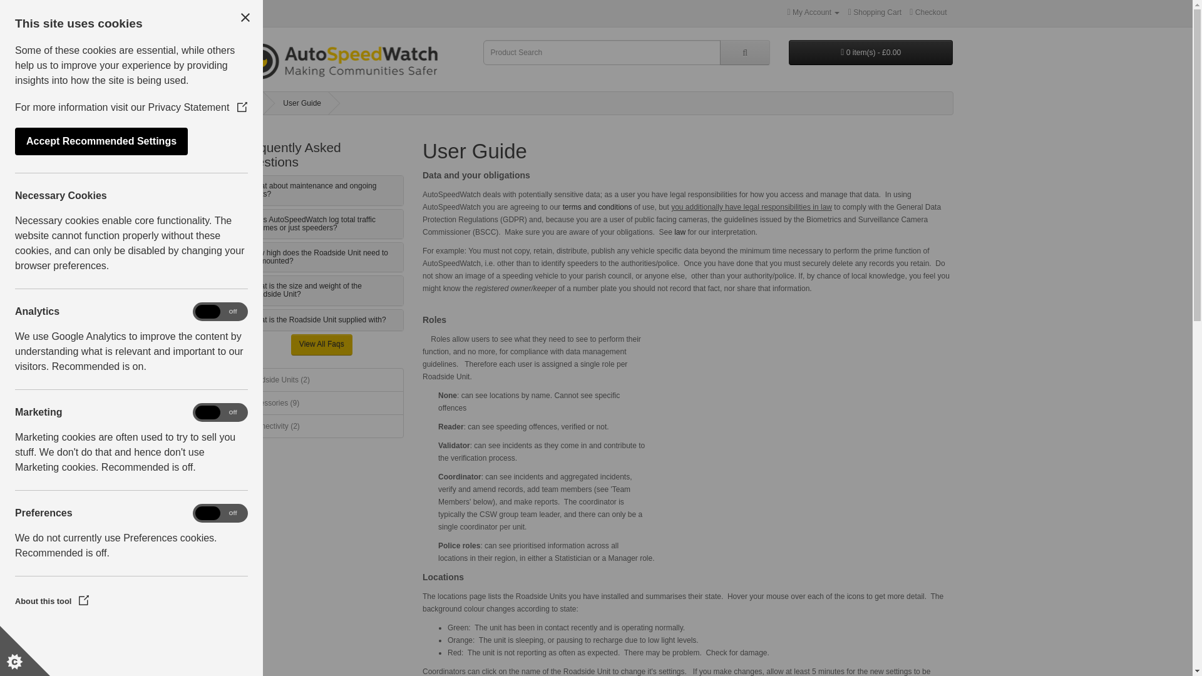 This screenshot has width=1202, height=676. I want to click on AutoSpeedWatch, so click(352, 63).